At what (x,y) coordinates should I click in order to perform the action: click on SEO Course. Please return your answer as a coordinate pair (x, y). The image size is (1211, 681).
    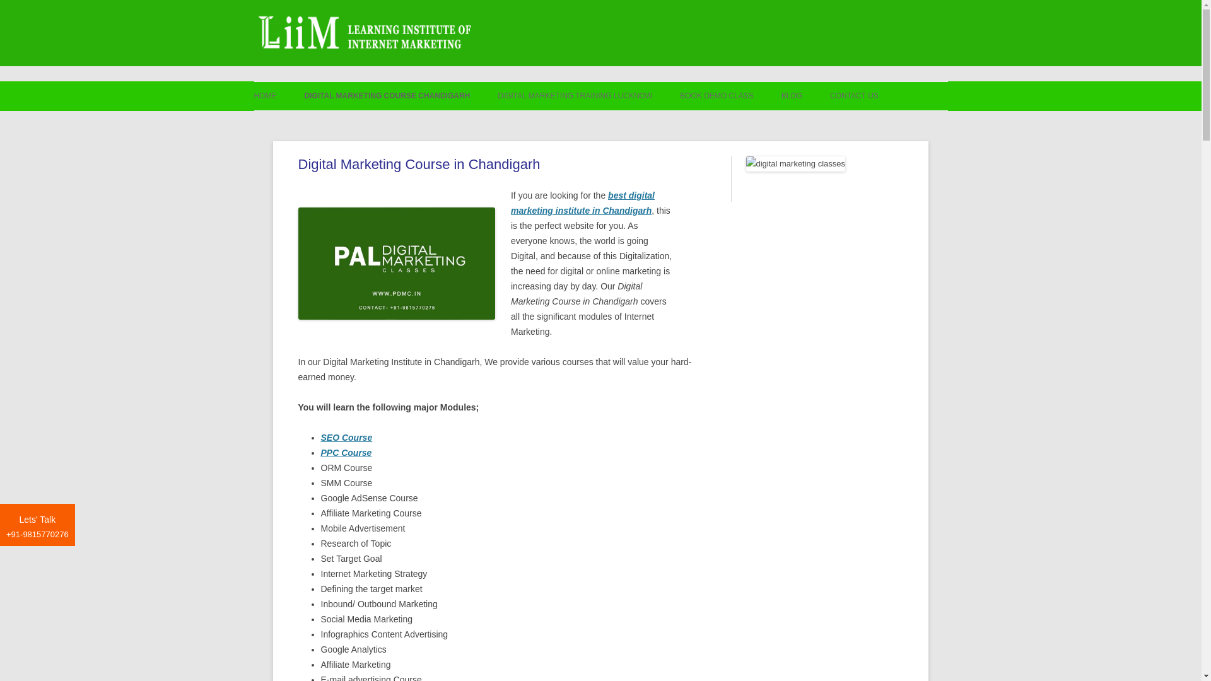
    Looking at the image, I should click on (346, 438).